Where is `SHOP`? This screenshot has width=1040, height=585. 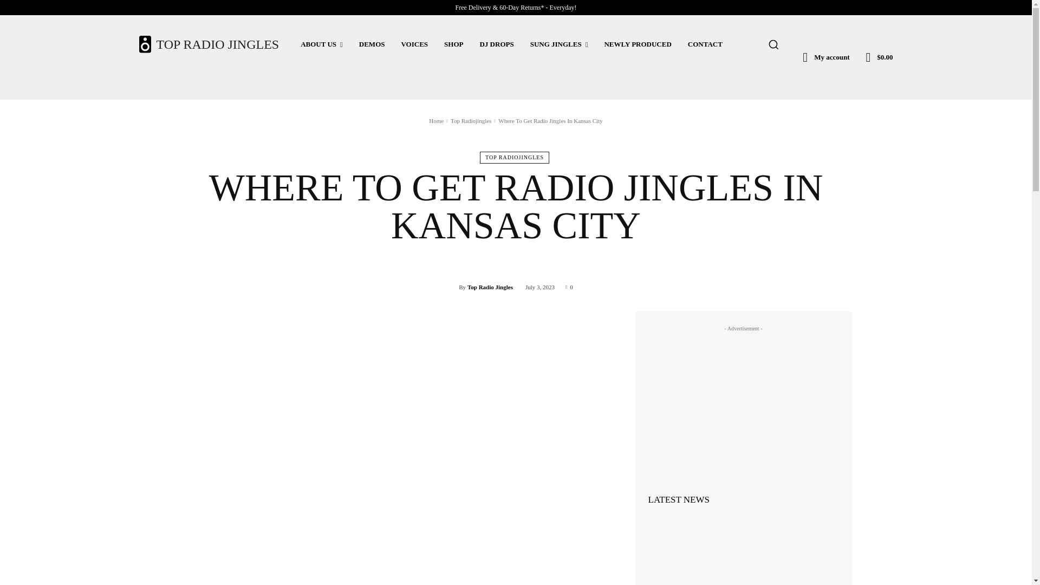
SHOP is located at coordinates (453, 44).